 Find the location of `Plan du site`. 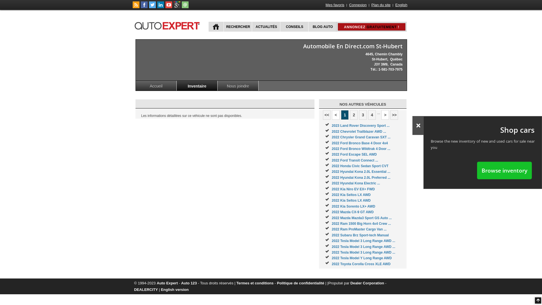

Plan du site is located at coordinates (381, 5).